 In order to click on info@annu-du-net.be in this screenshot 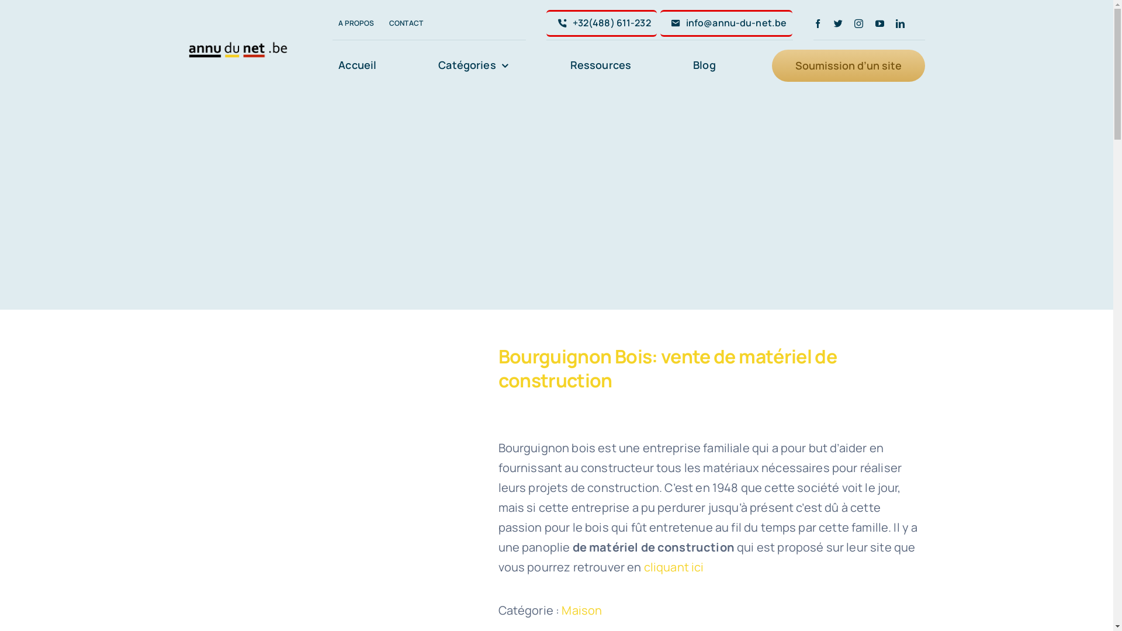, I will do `click(727, 23)`.